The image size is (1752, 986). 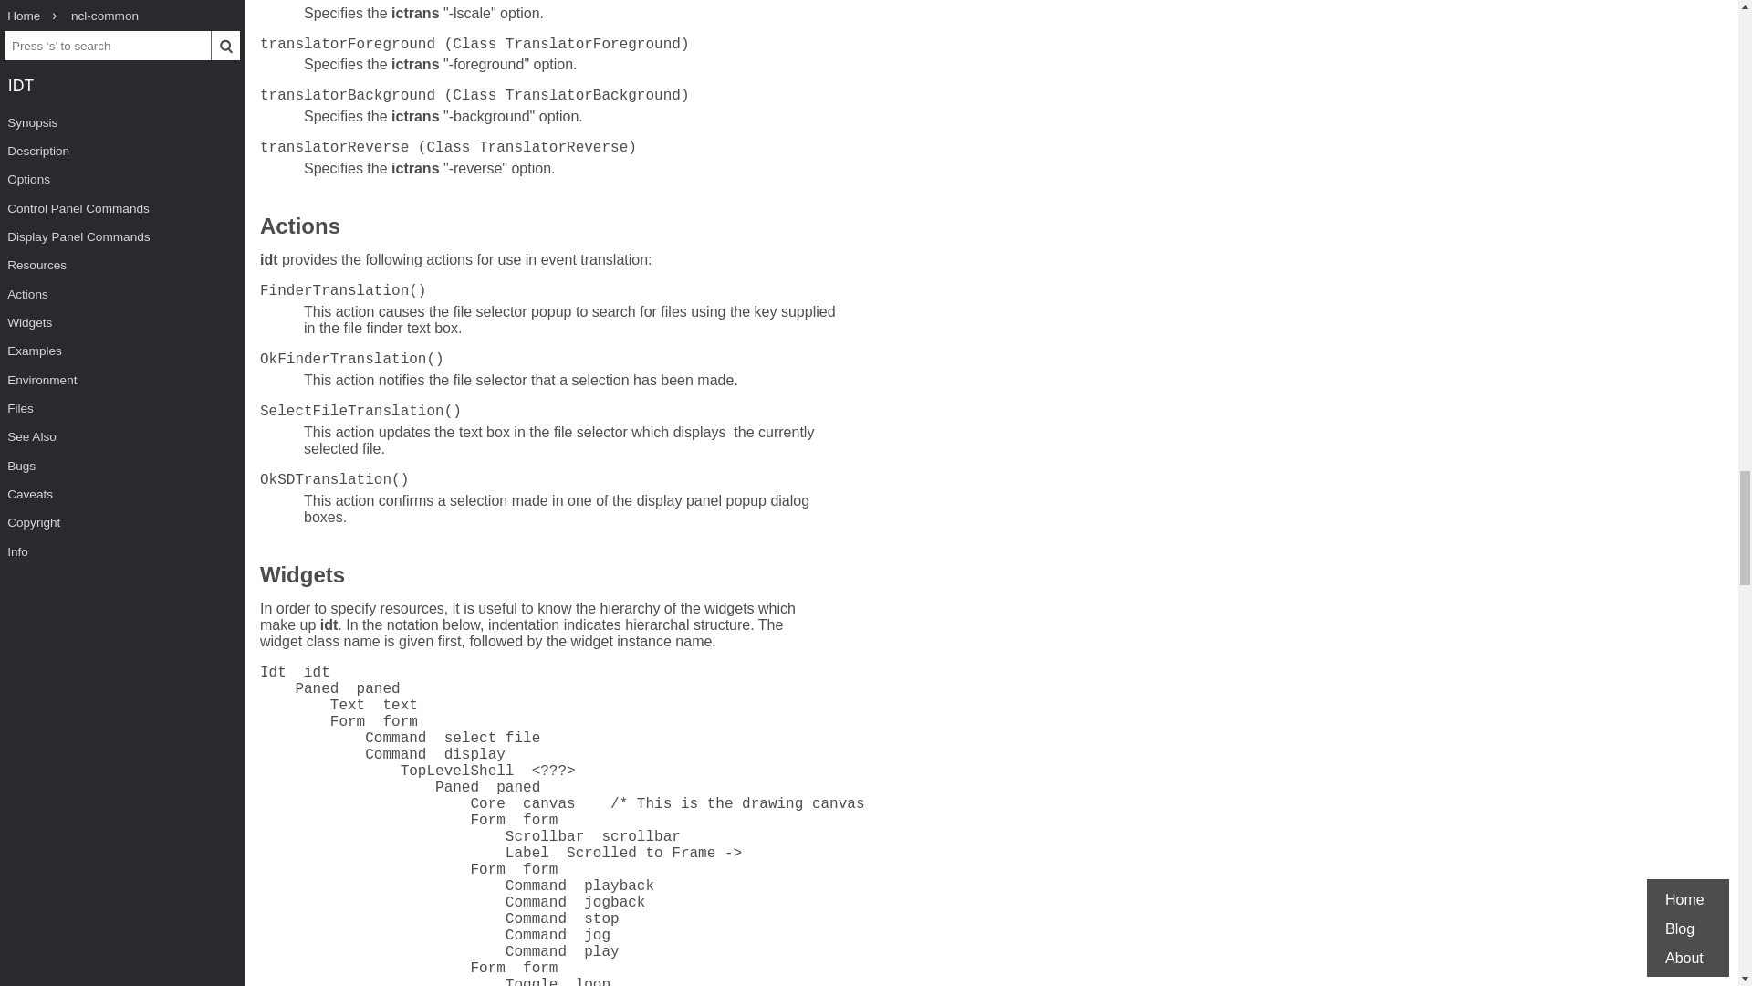 What do you see at coordinates (302, 577) in the screenshot?
I see `Widgets` at bounding box center [302, 577].